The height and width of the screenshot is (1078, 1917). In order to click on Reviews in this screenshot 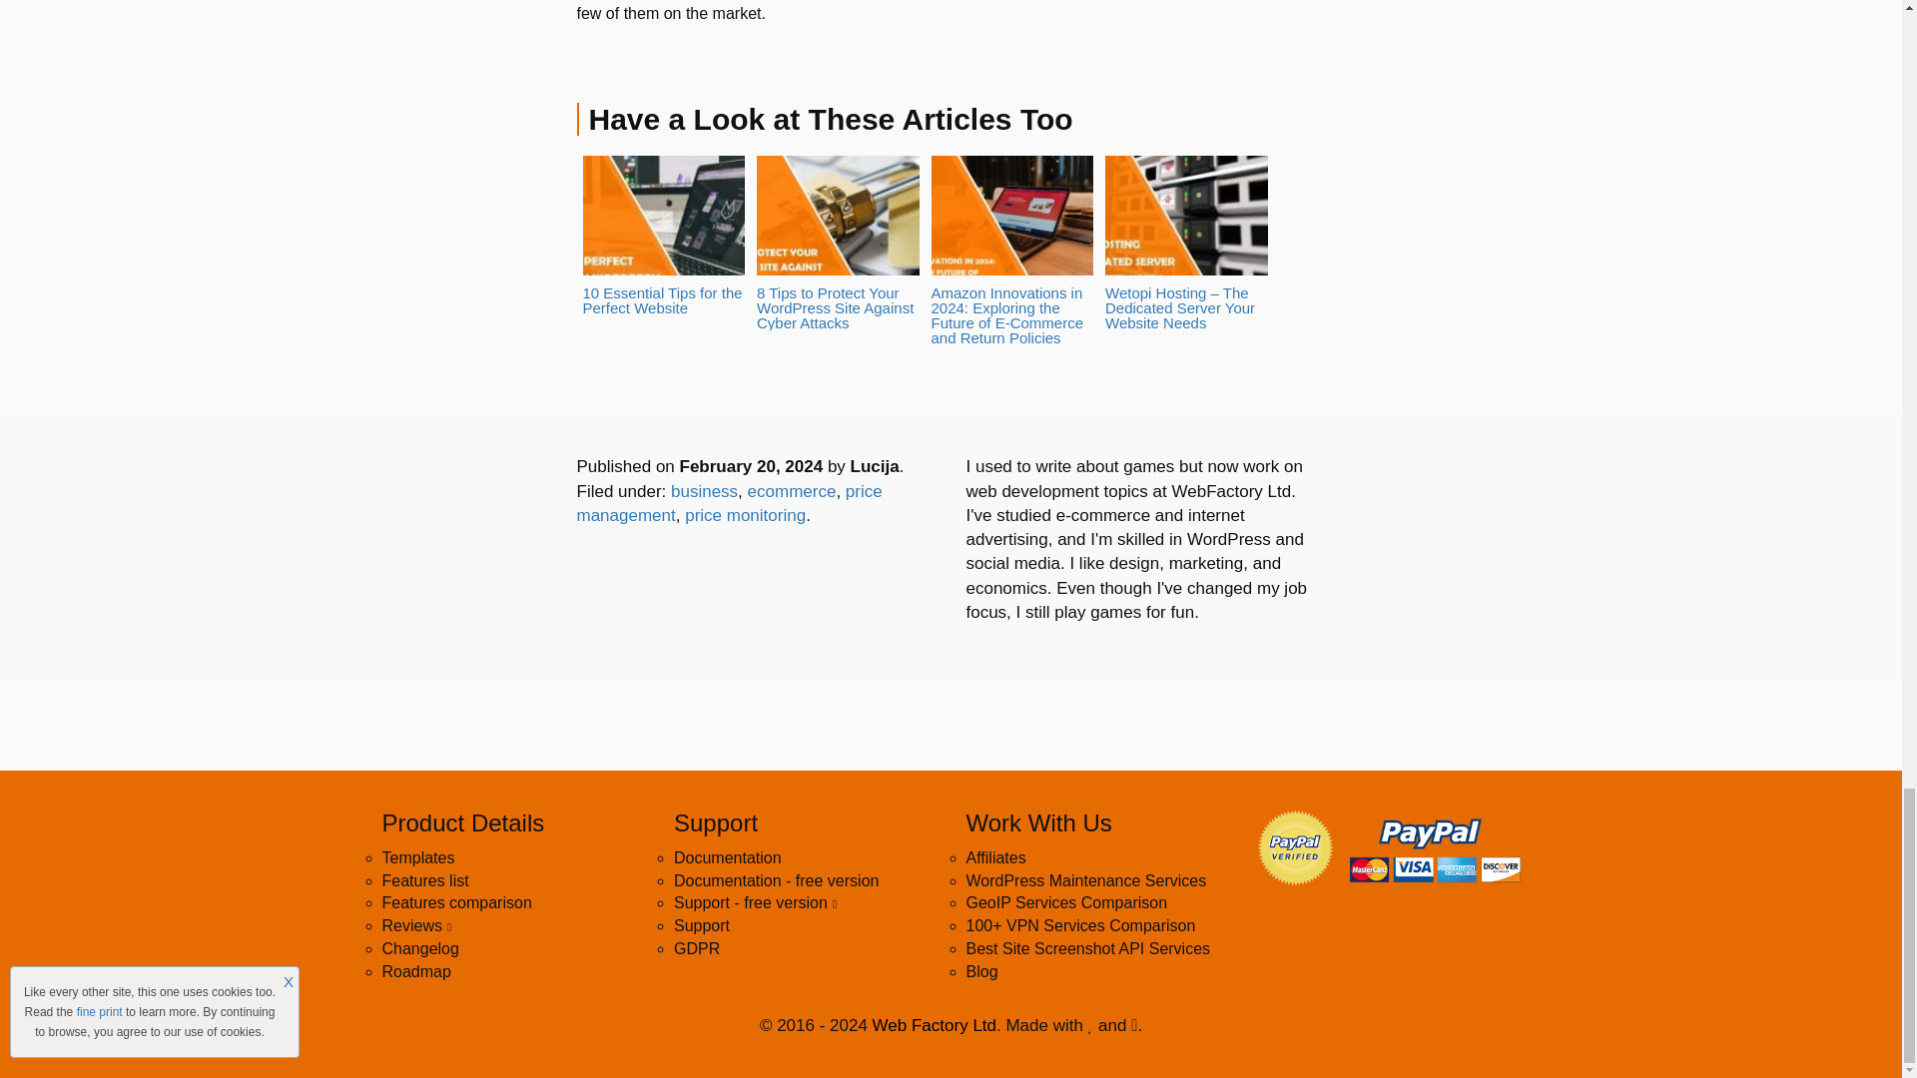, I will do `click(415, 926)`.